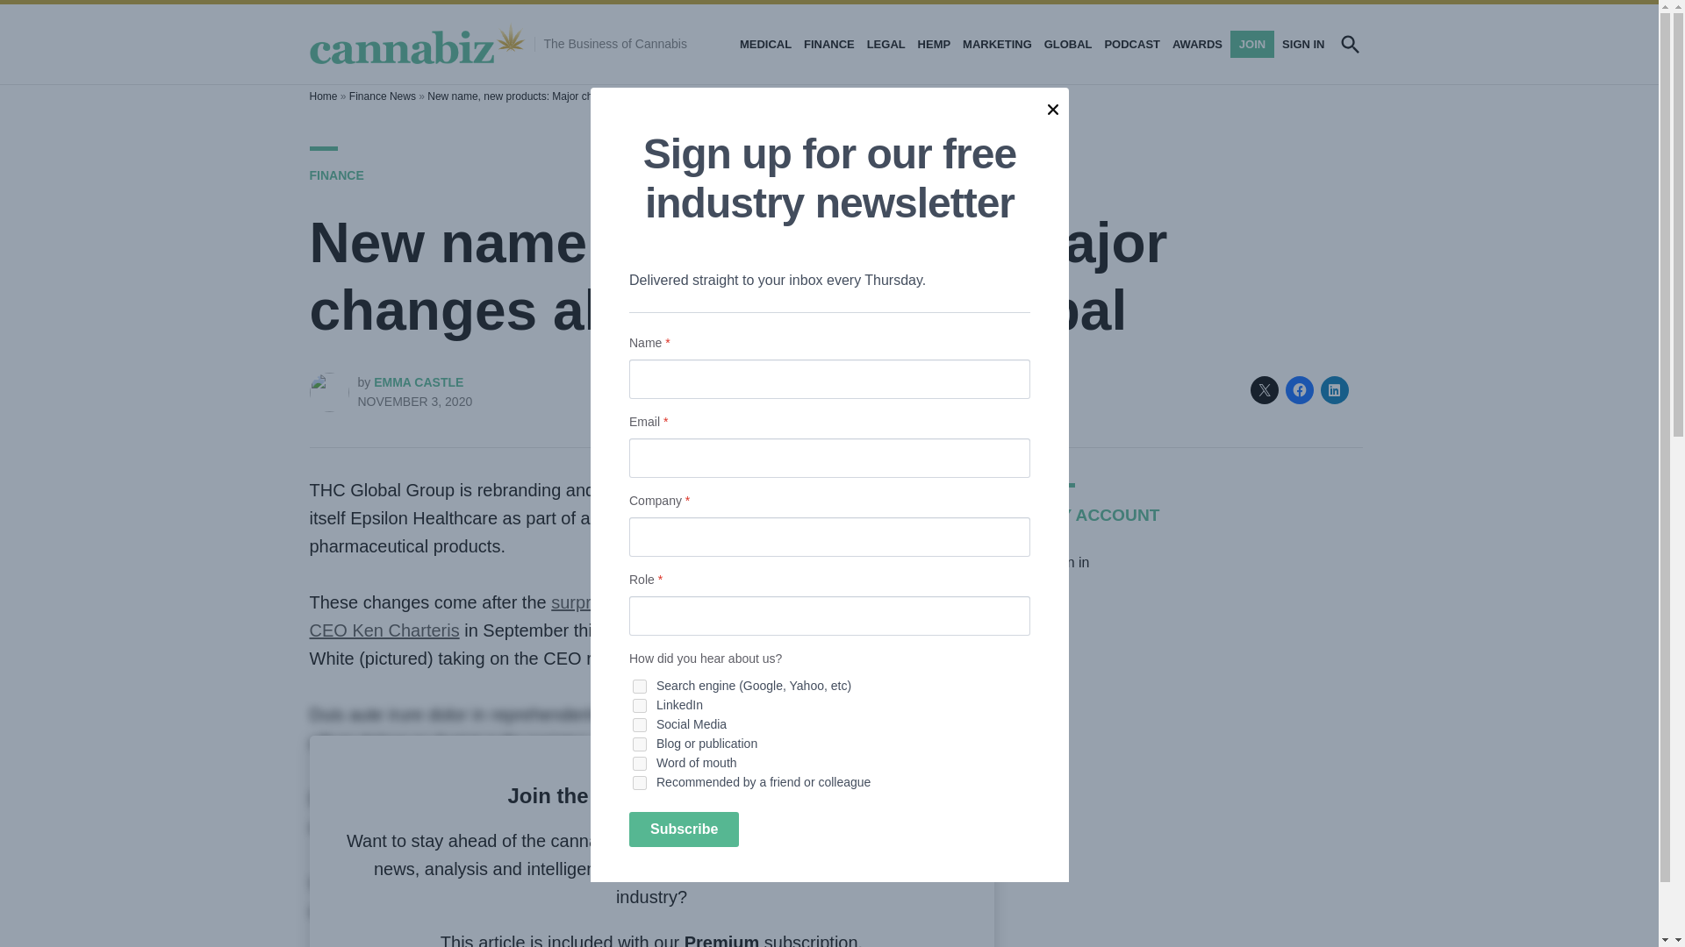  What do you see at coordinates (419, 381) in the screenshot?
I see `EMMA CASTLE` at bounding box center [419, 381].